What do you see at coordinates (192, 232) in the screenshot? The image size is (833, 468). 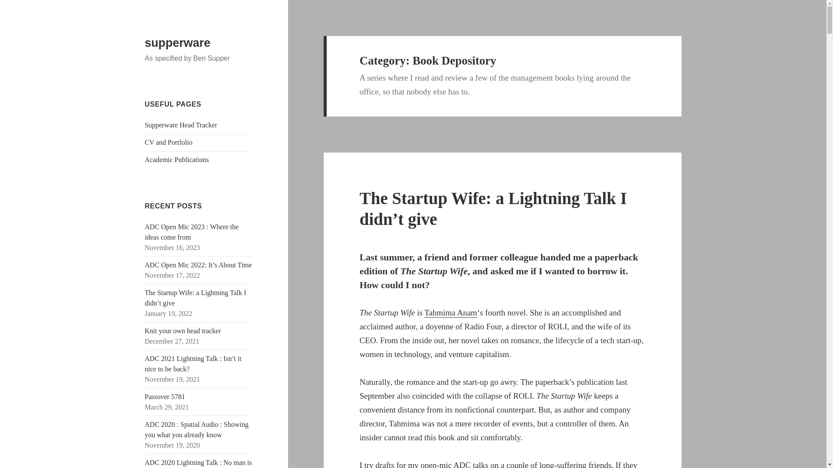 I see `ADC Open Mic 2023 : Where the ideas come from` at bounding box center [192, 232].